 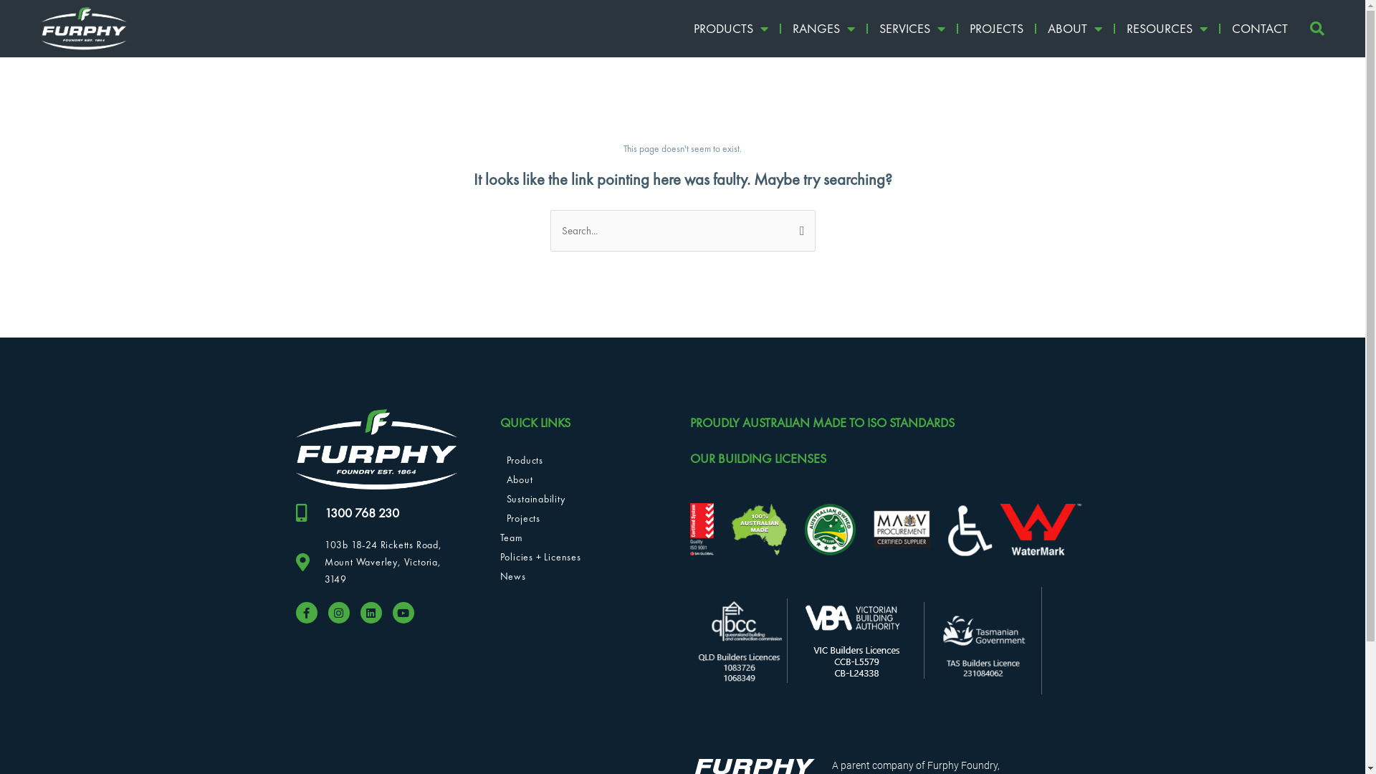 I want to click on Policies + Licenses, so click(x=580, y=557).